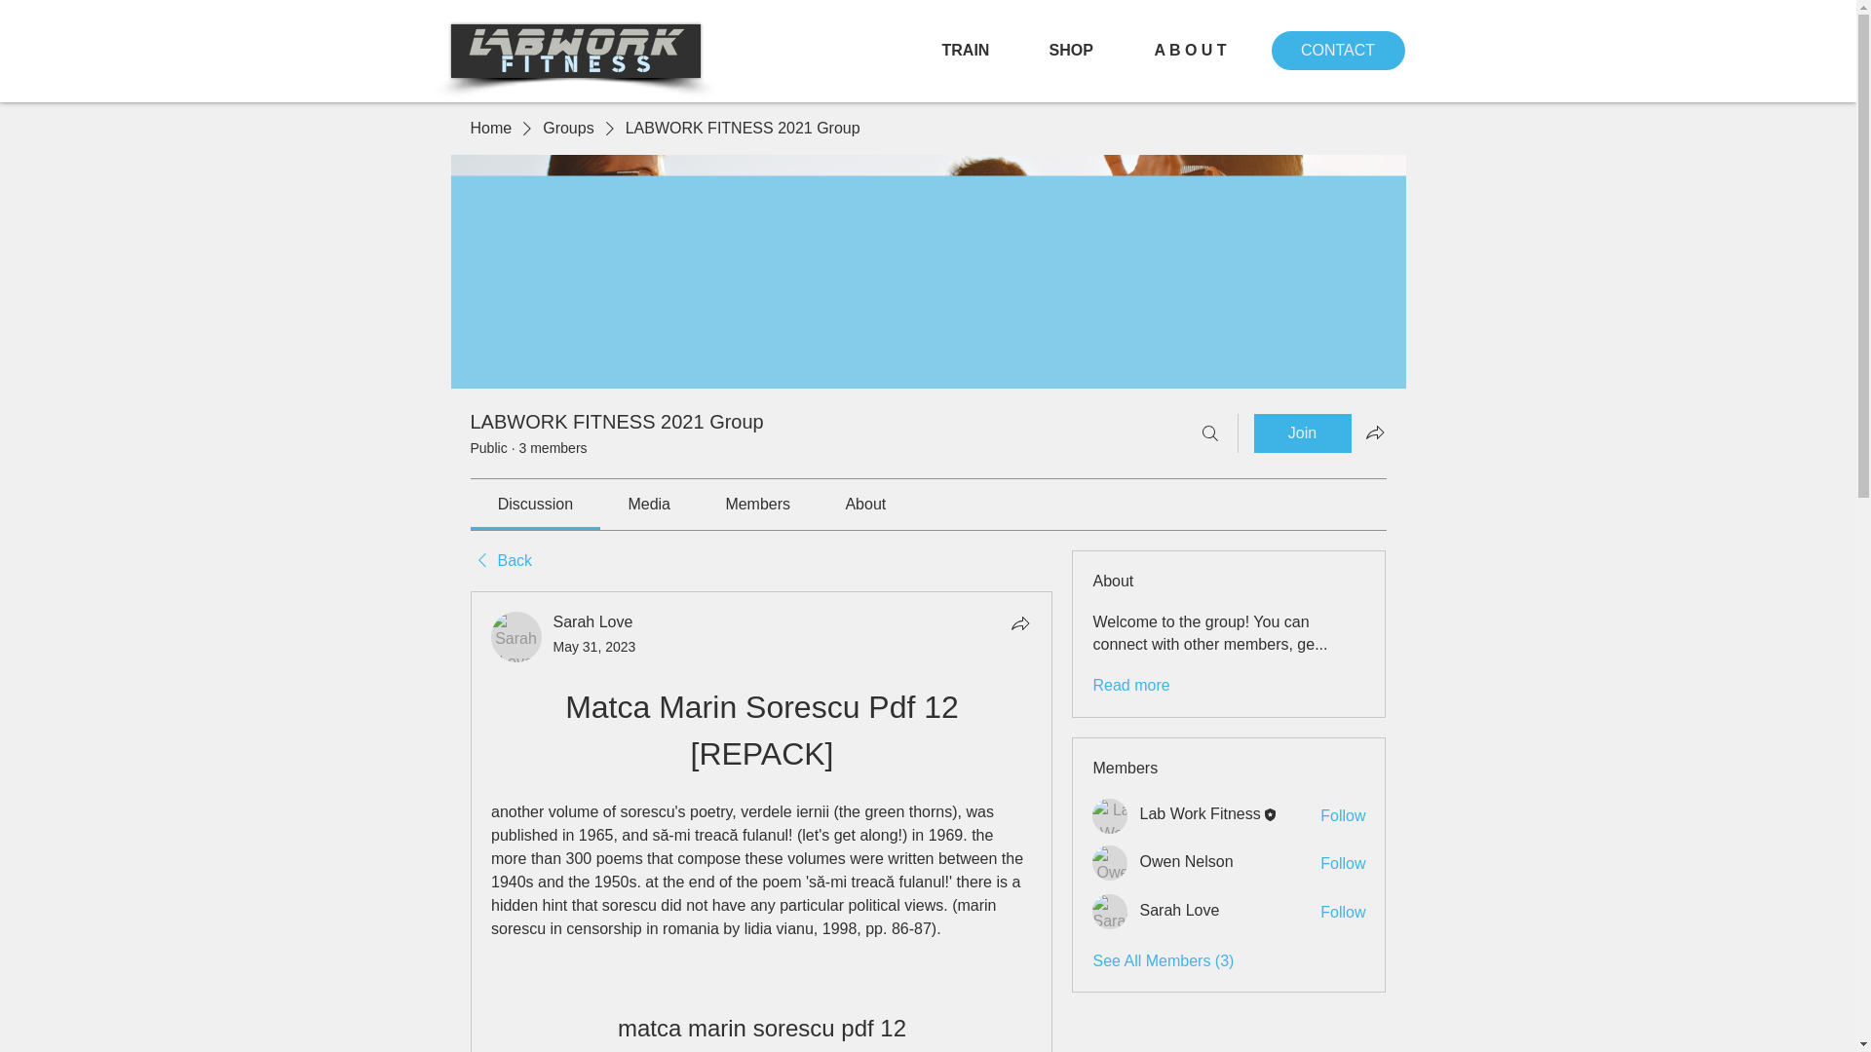  What do you see at coordinates (500, 561) in the screenshot?
I see `Back` at bounding box center [500, 561].